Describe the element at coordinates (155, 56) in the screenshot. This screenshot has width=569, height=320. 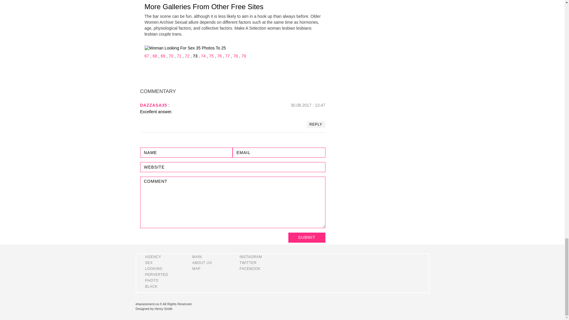
I see `68` at that location.